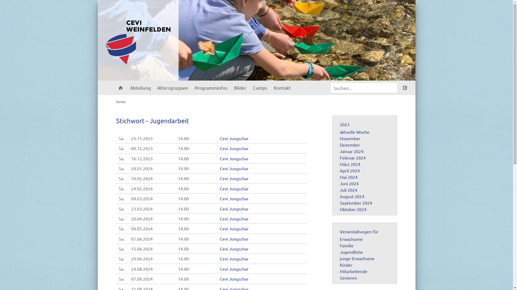  Describe the element at coordinates (346, 265) in the screenshot. I see `Kinder` at that location.